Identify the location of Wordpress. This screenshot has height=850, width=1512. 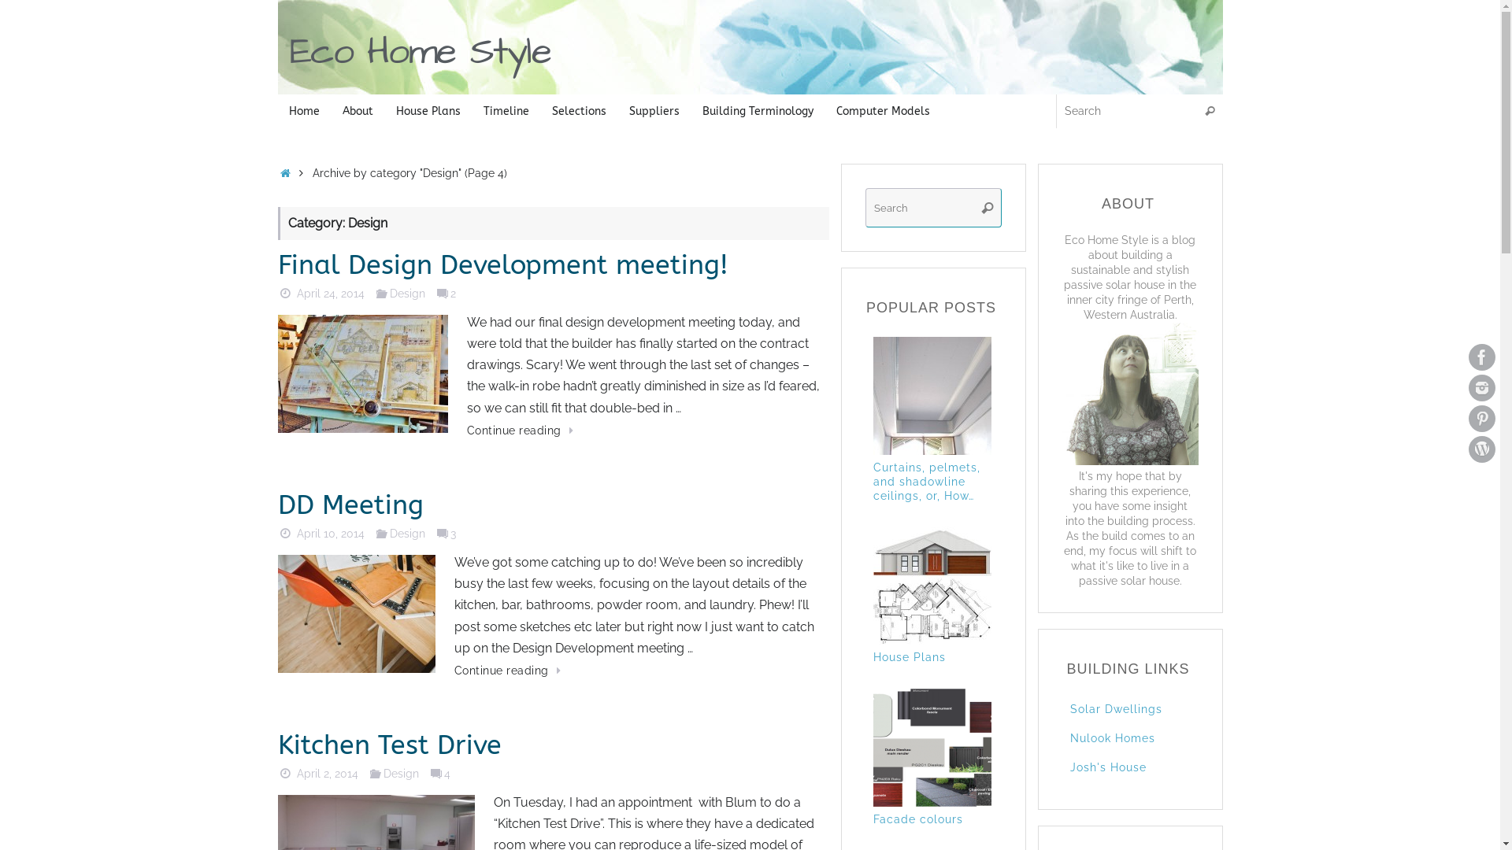
(1482, 449).